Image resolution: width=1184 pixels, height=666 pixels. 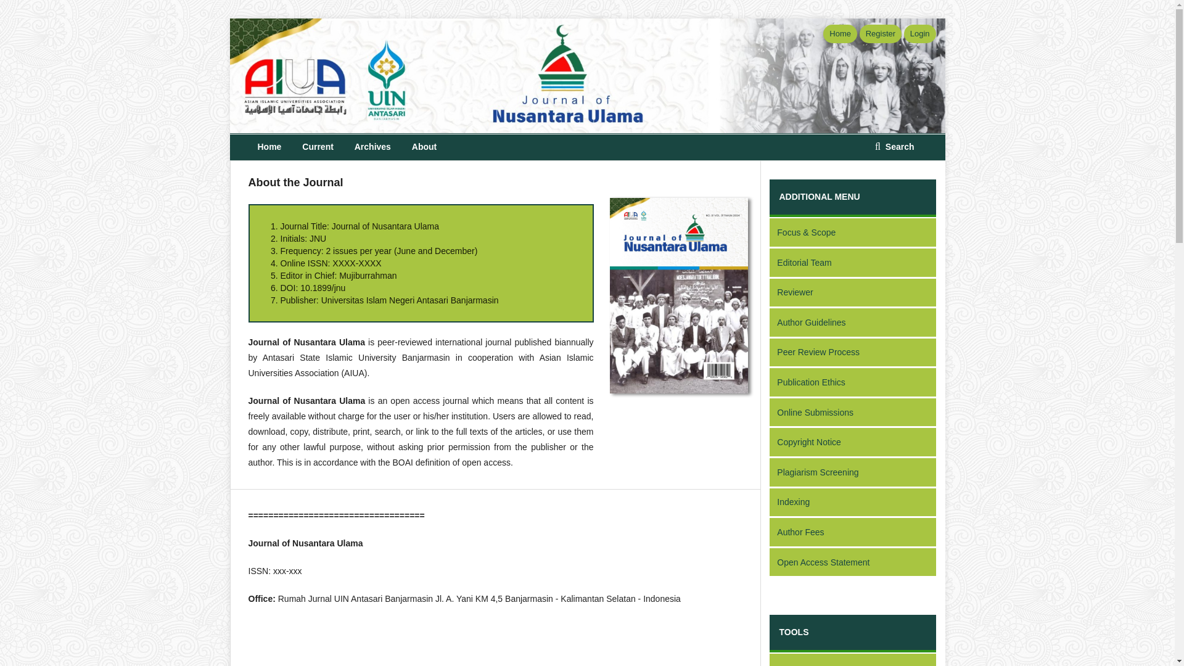 I want to click on Plagiarism Screening, so click(x=853, y=473).